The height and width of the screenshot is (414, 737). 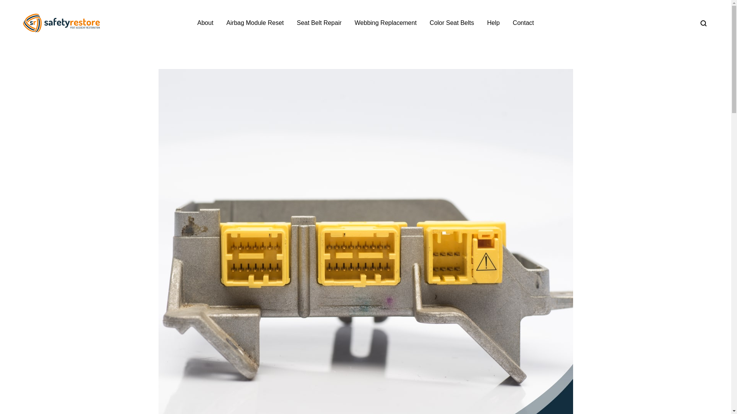 I want to click on Help, so click(x=493, y=23).